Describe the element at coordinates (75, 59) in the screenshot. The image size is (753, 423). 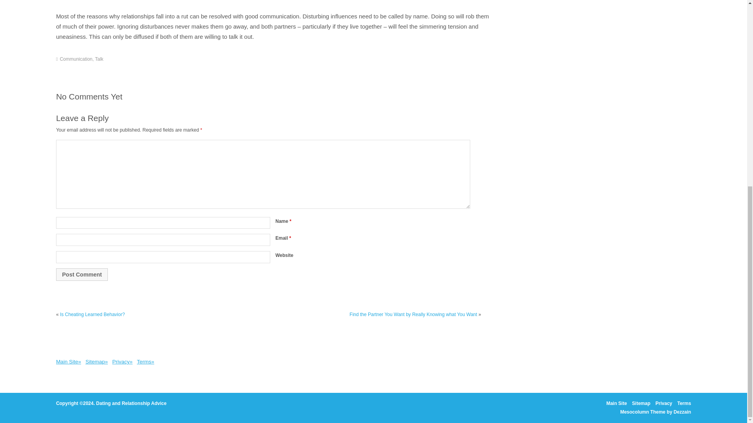
I see `Communication` at that location.